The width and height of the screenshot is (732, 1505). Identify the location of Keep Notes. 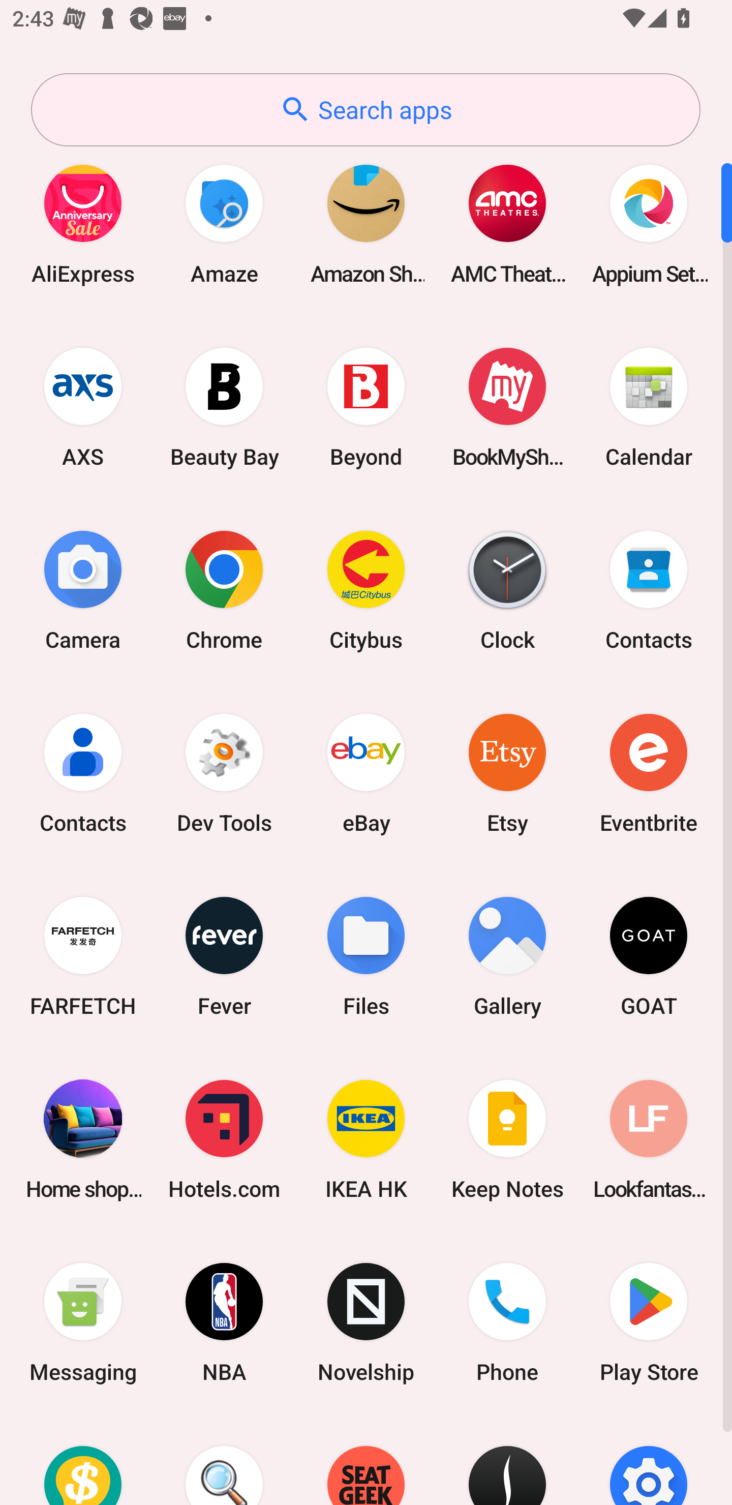
(507, 1139).